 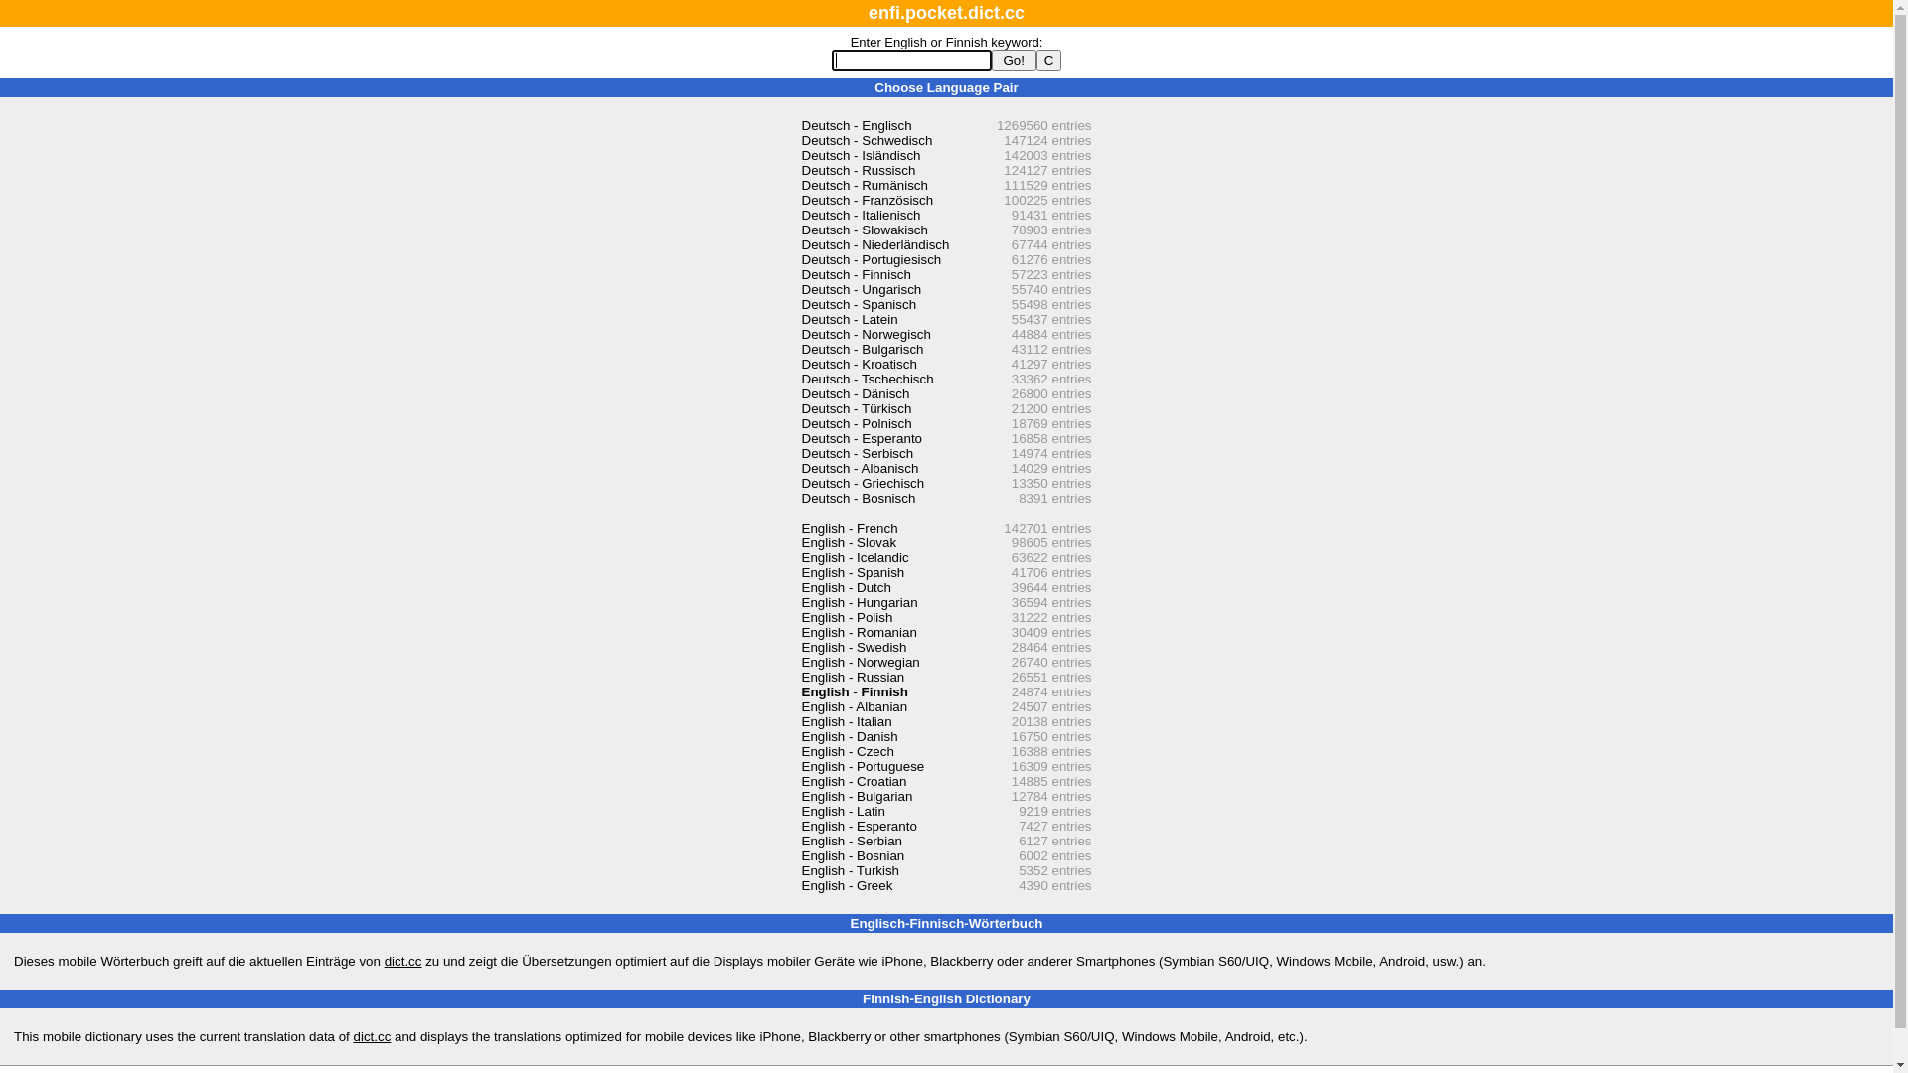 What do you see at coordinates (859, 304) in the screenshot?
I see `Deutsch - Spanisch` at bounding box center [859, 304].